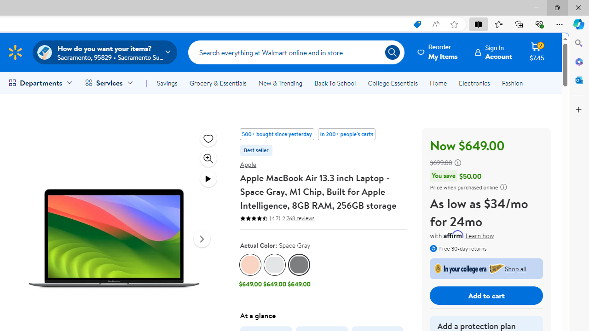 This screenshot has height=331, width=589. I want to click on Silver Silver, $649.00, so click(274, 272).